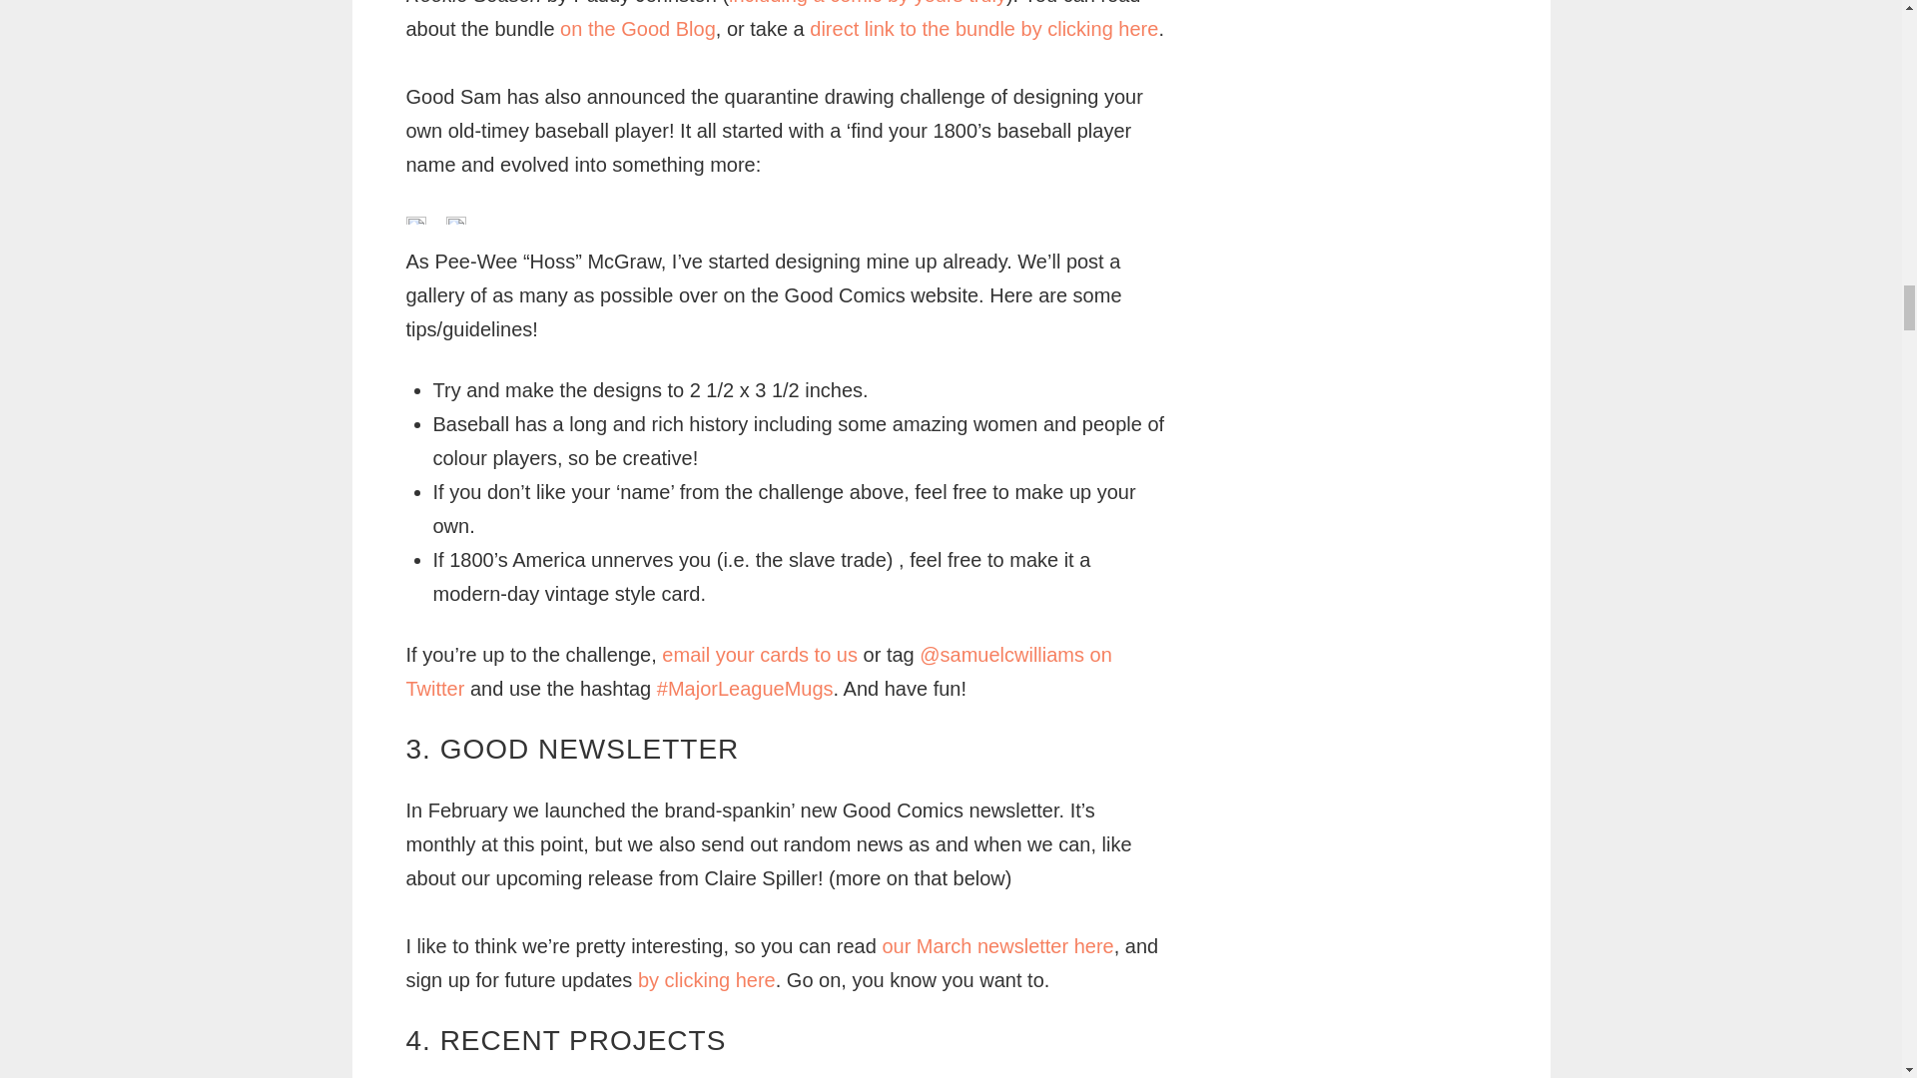 Image resolution: width=1917 pixels, height=1078 pixels. What do you see at coordinates (759, 655) in the screenshot?
I see `email your cards to us` at bounding box center [759, 655].